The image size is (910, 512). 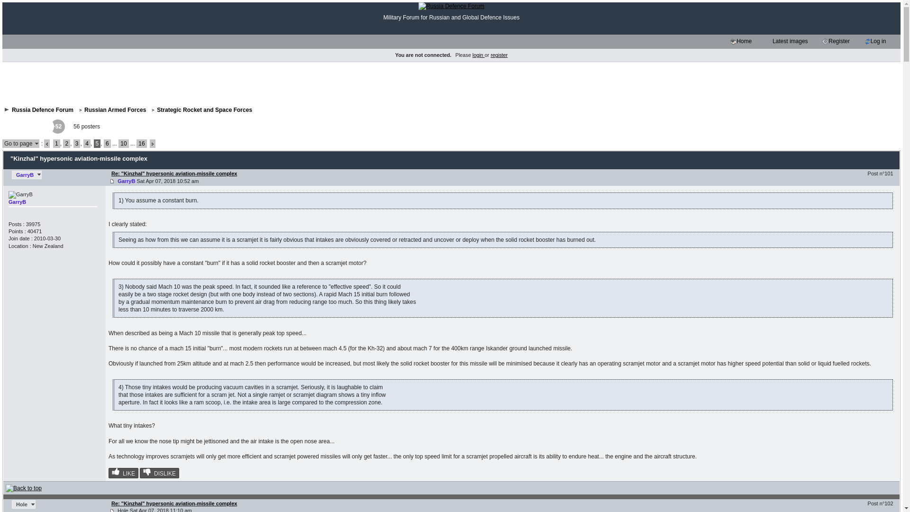 I want to click on Russian Armed Forces, so click(x=115, y=110).